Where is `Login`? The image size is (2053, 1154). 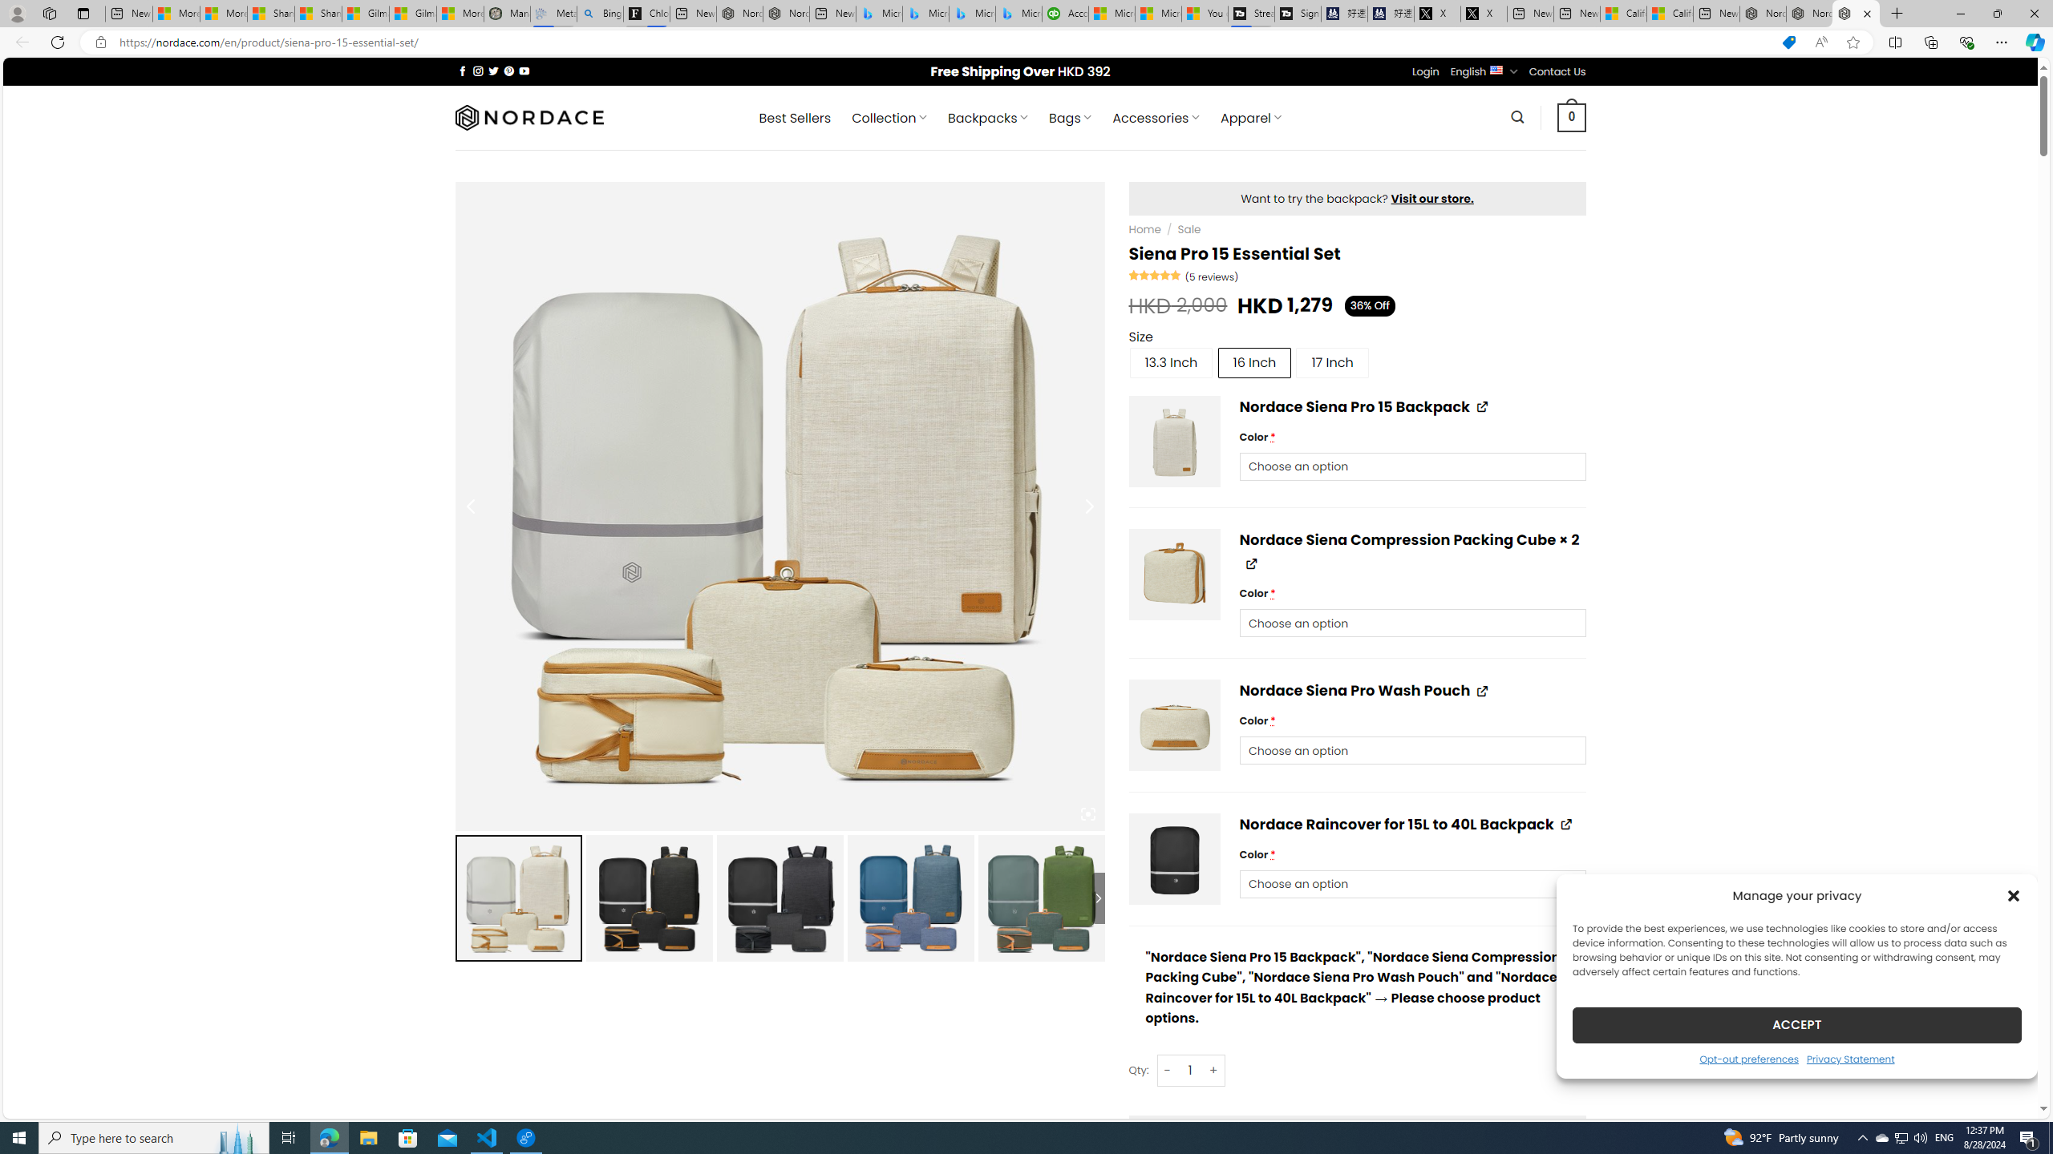 Login is located at coordinates (1426, 72).